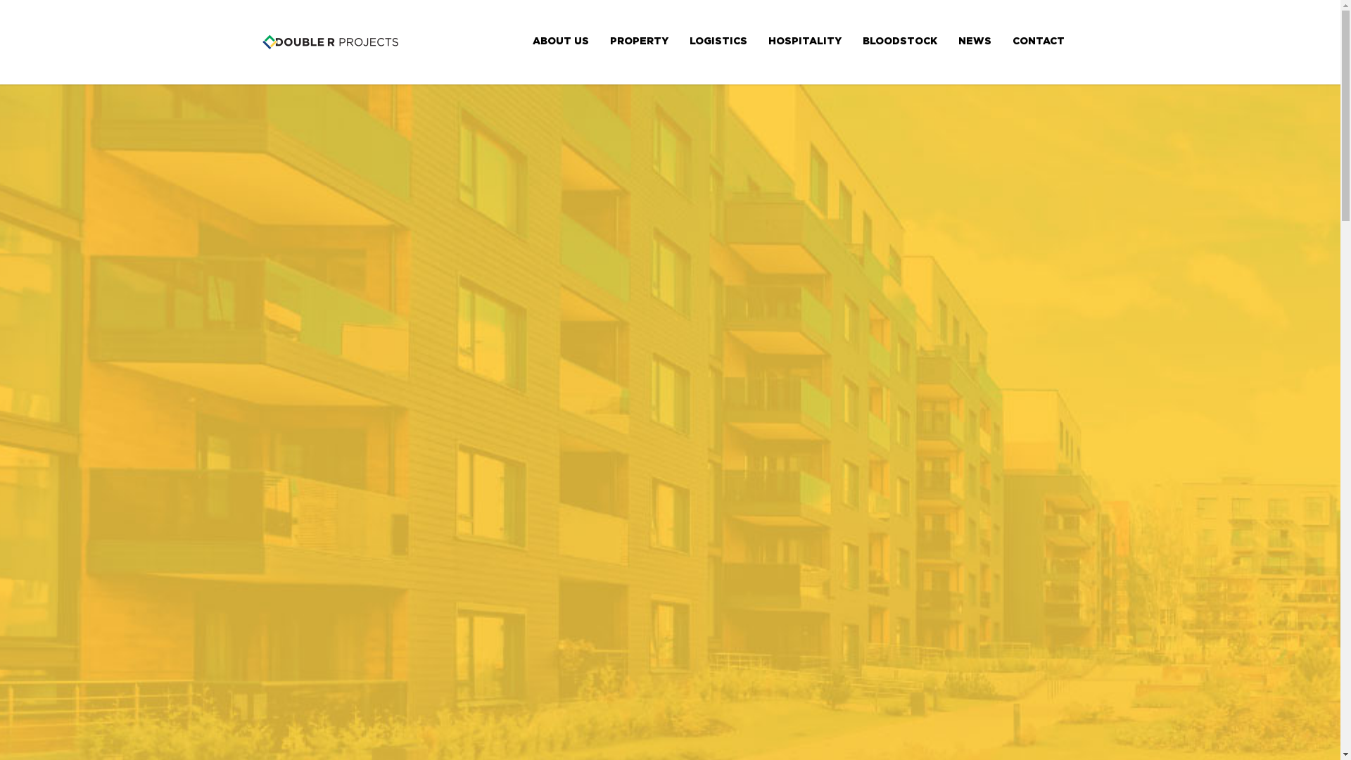  Describe the element at coordinates (561, 41) in the screenshot. I see `ABOUT US` at that location.